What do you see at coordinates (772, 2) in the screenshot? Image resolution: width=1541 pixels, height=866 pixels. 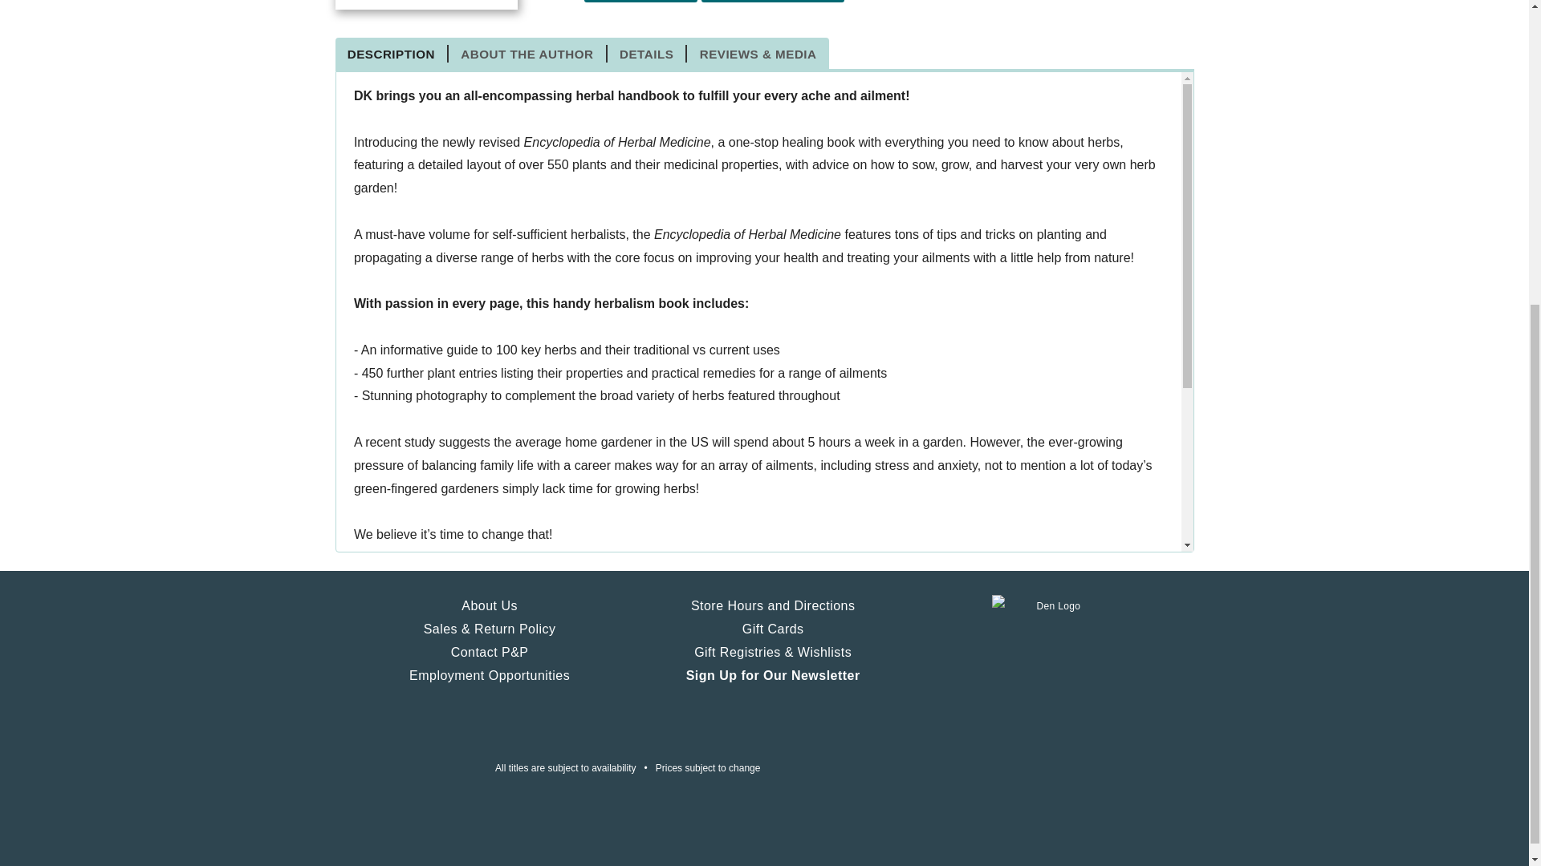 I see `Add to Wish List` at bounding box center [772, 2].